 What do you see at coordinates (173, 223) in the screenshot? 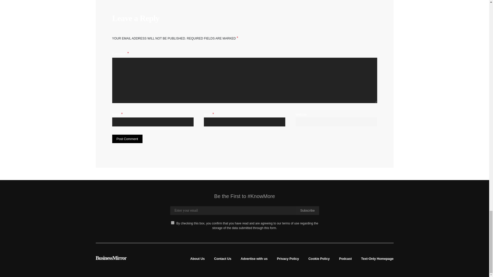
I see `on` at bounding box center [173, 223].